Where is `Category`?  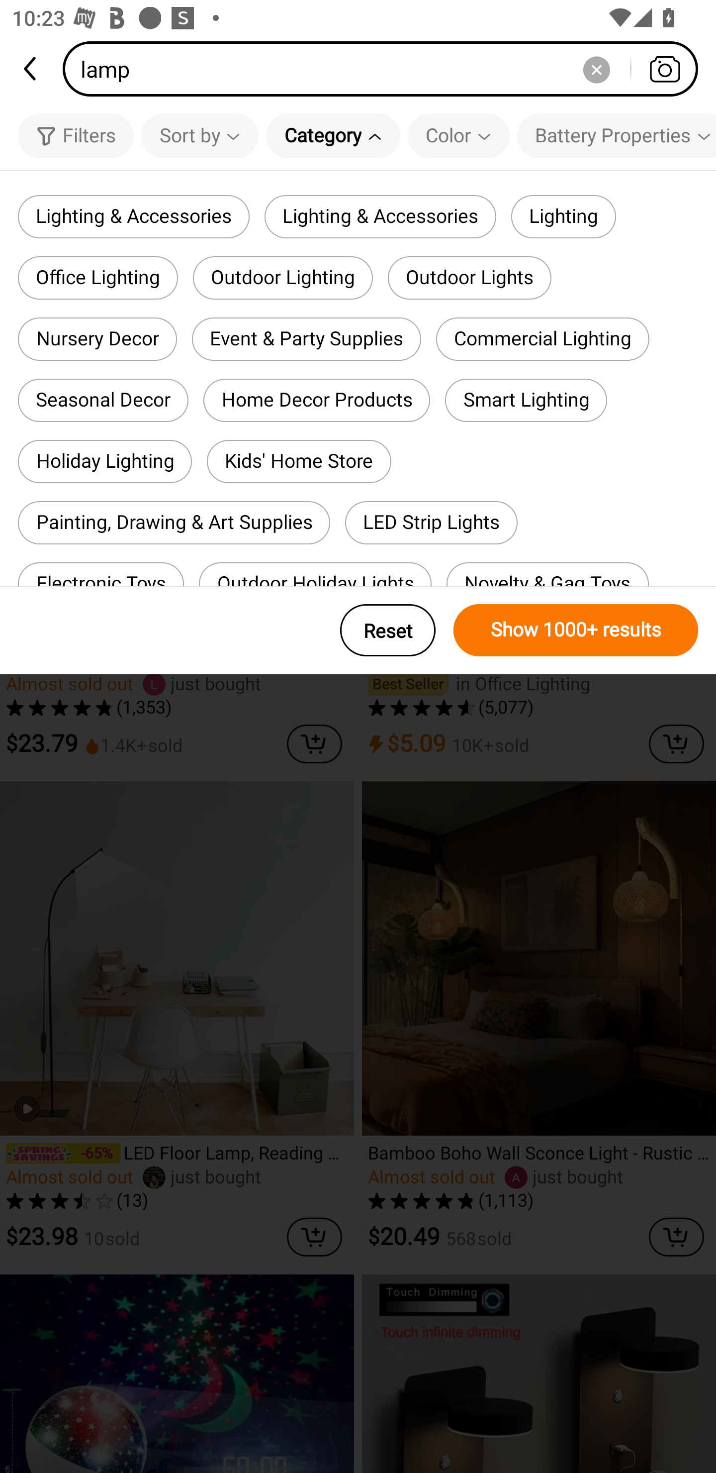 Category is located at coordinates (333, 135).